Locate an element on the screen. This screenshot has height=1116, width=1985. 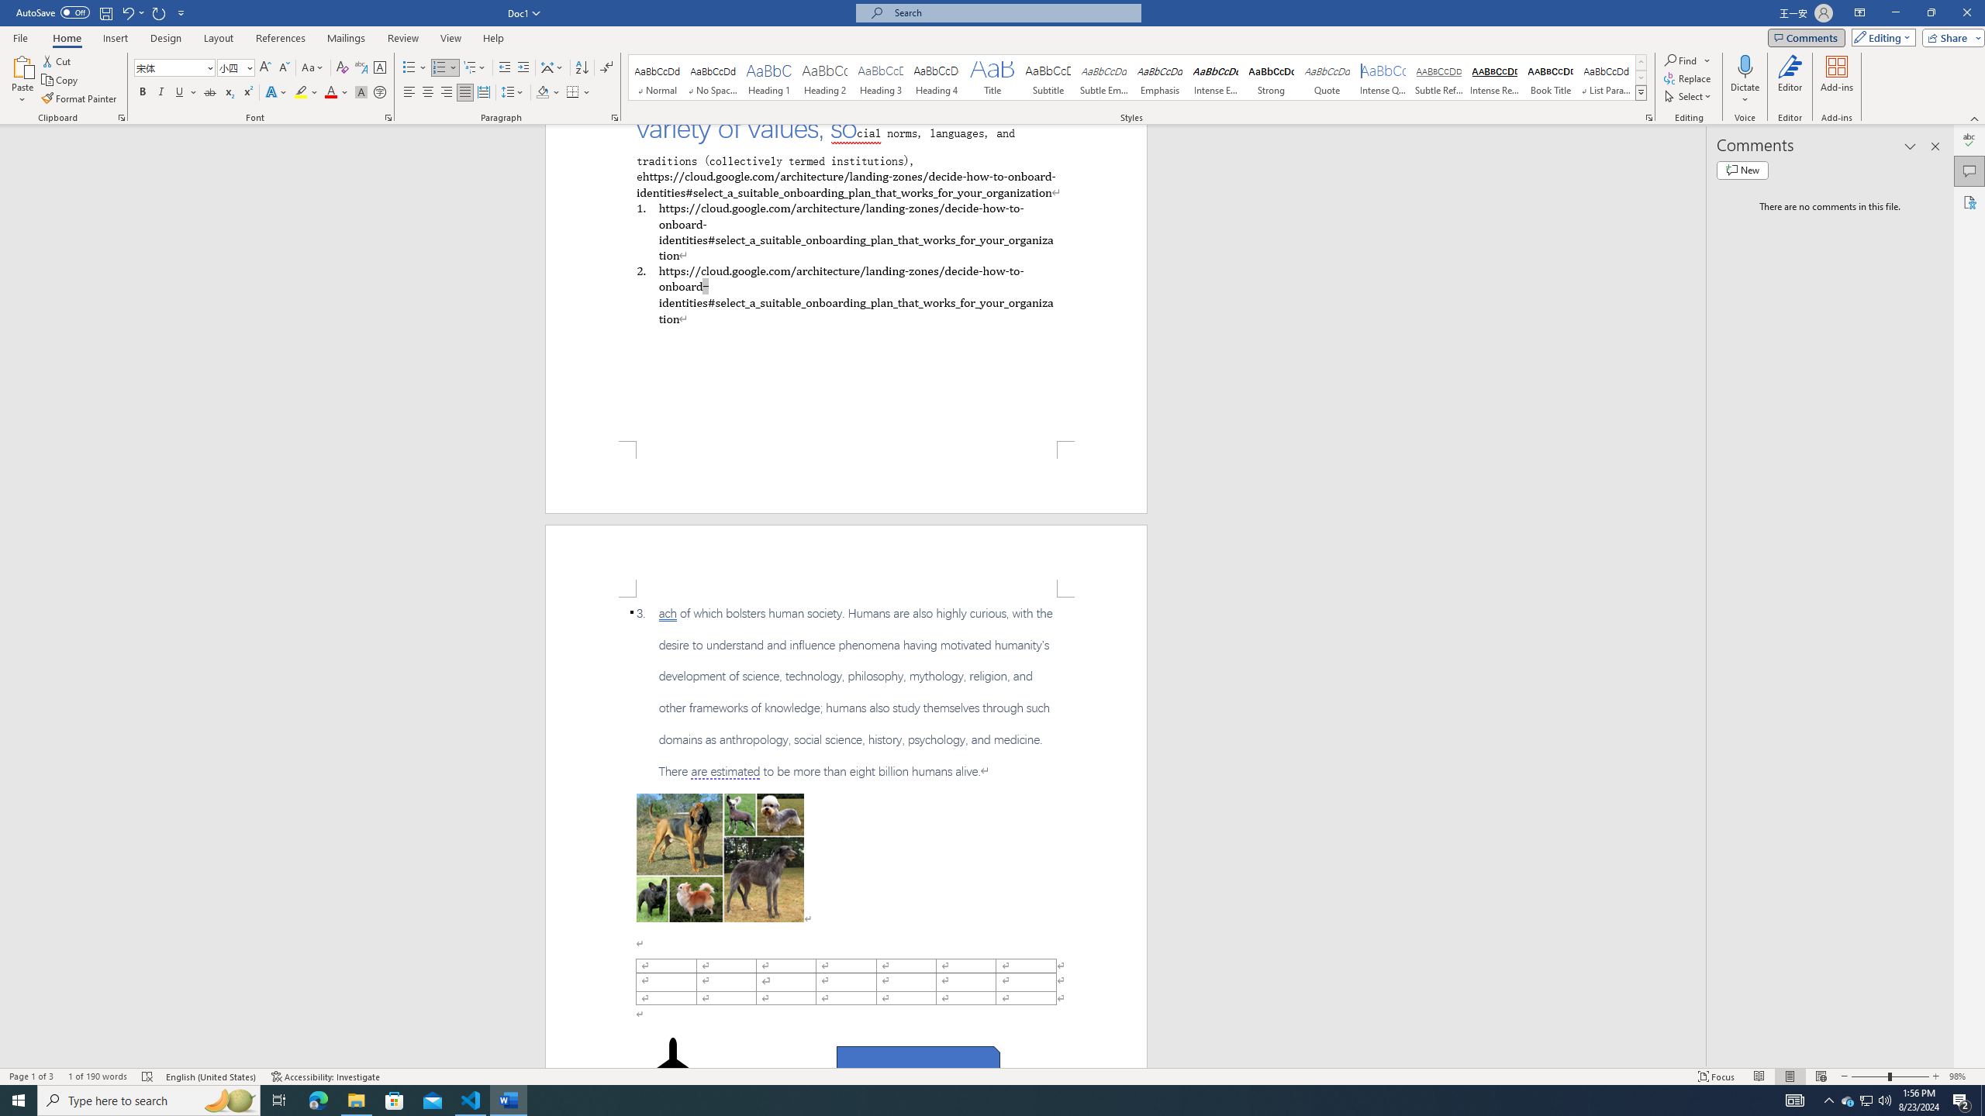
Decrease Indent is located at coordinates (506, 68).